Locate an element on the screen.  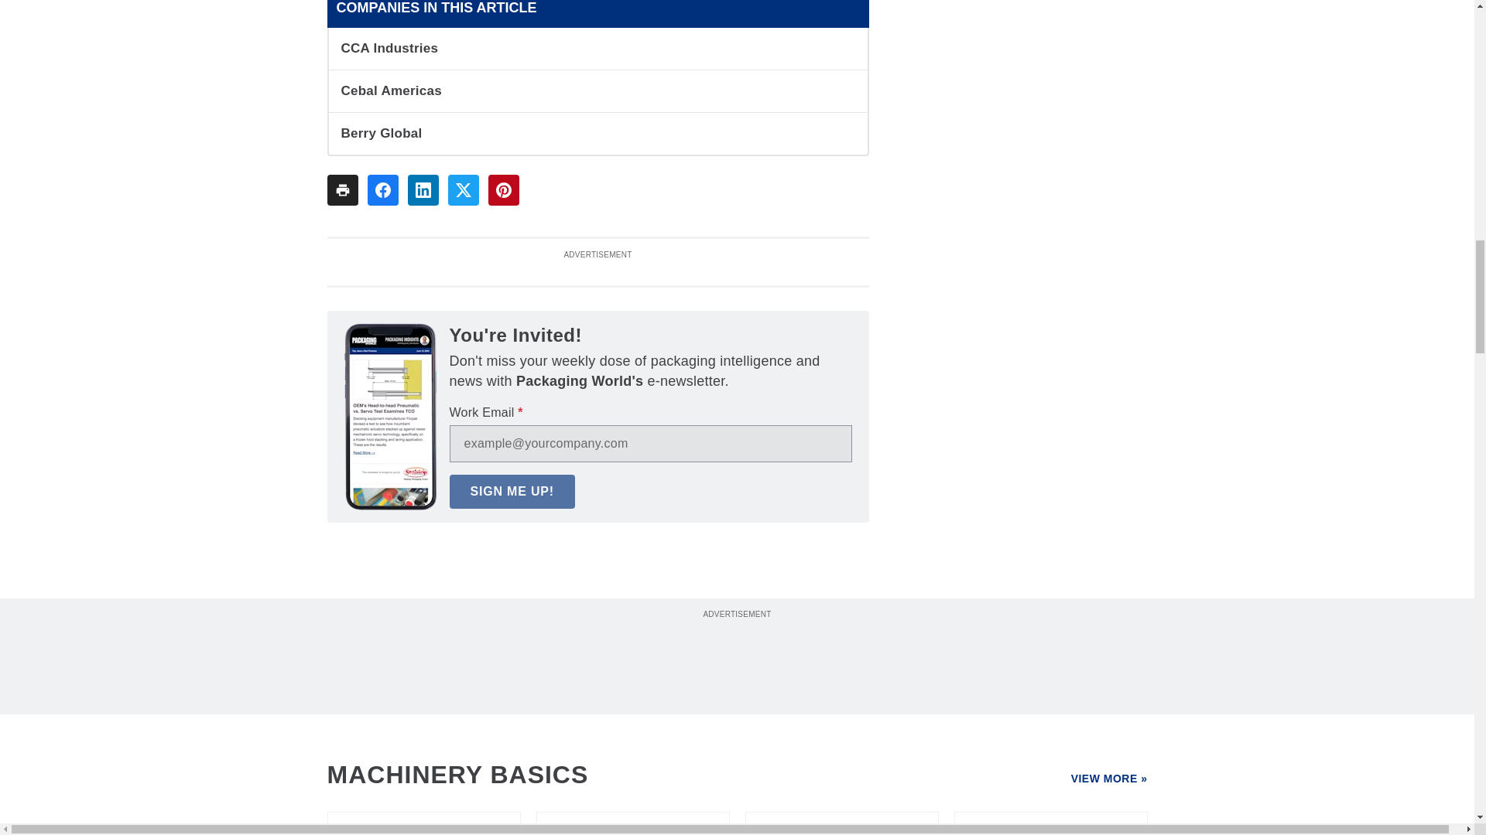
Share To print is located at coordinates (342, 189).